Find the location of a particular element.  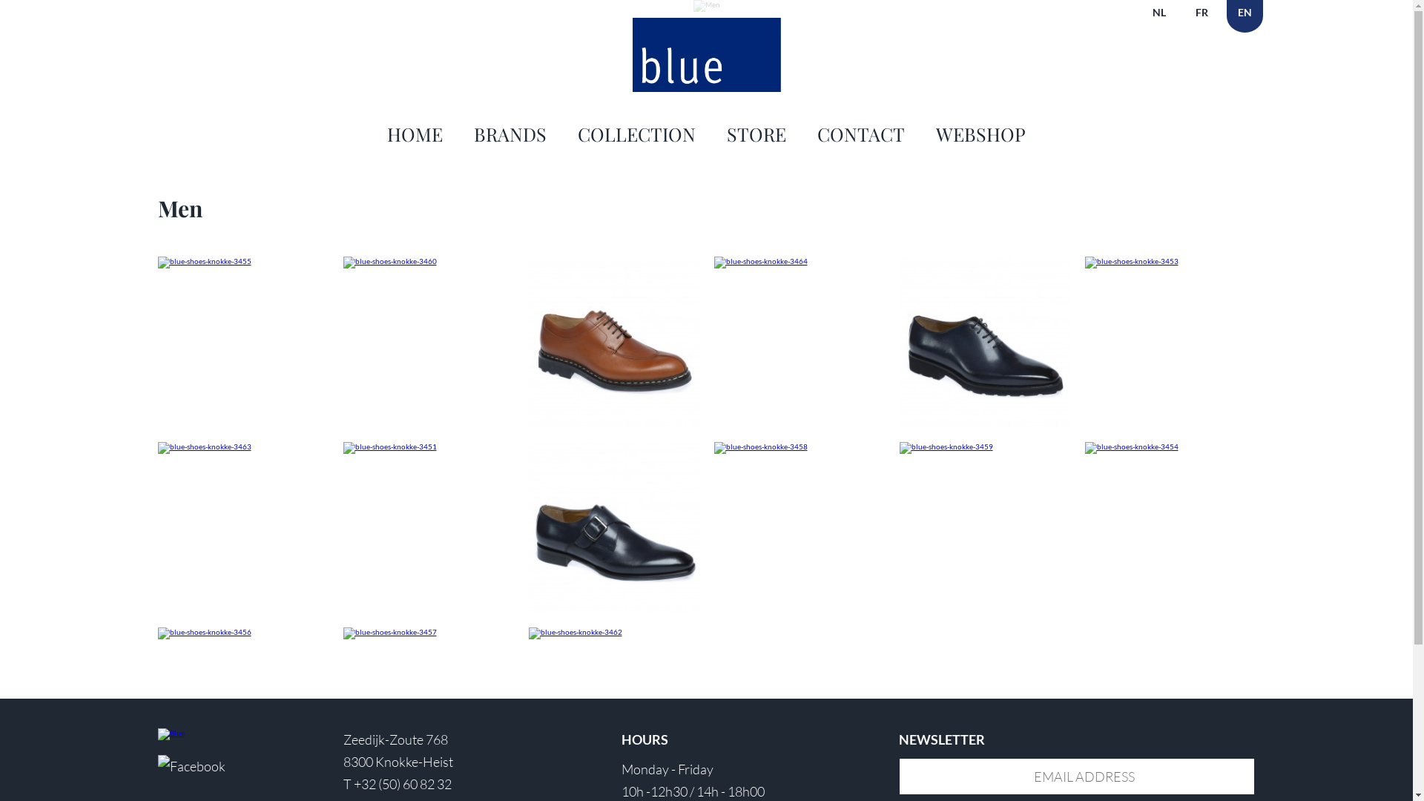

Facebook is located at coordinates (191, 765).